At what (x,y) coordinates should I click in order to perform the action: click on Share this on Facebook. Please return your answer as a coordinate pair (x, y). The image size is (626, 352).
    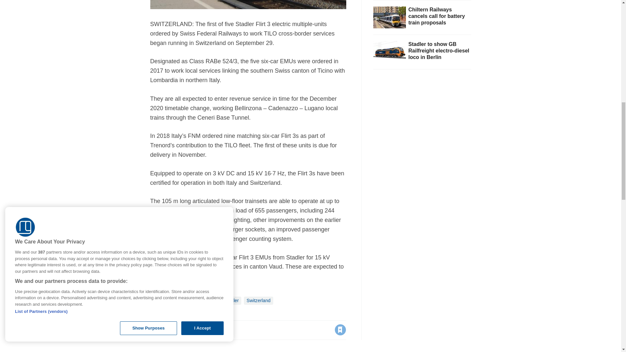
    Looking at the image, I should click on (156, 330).